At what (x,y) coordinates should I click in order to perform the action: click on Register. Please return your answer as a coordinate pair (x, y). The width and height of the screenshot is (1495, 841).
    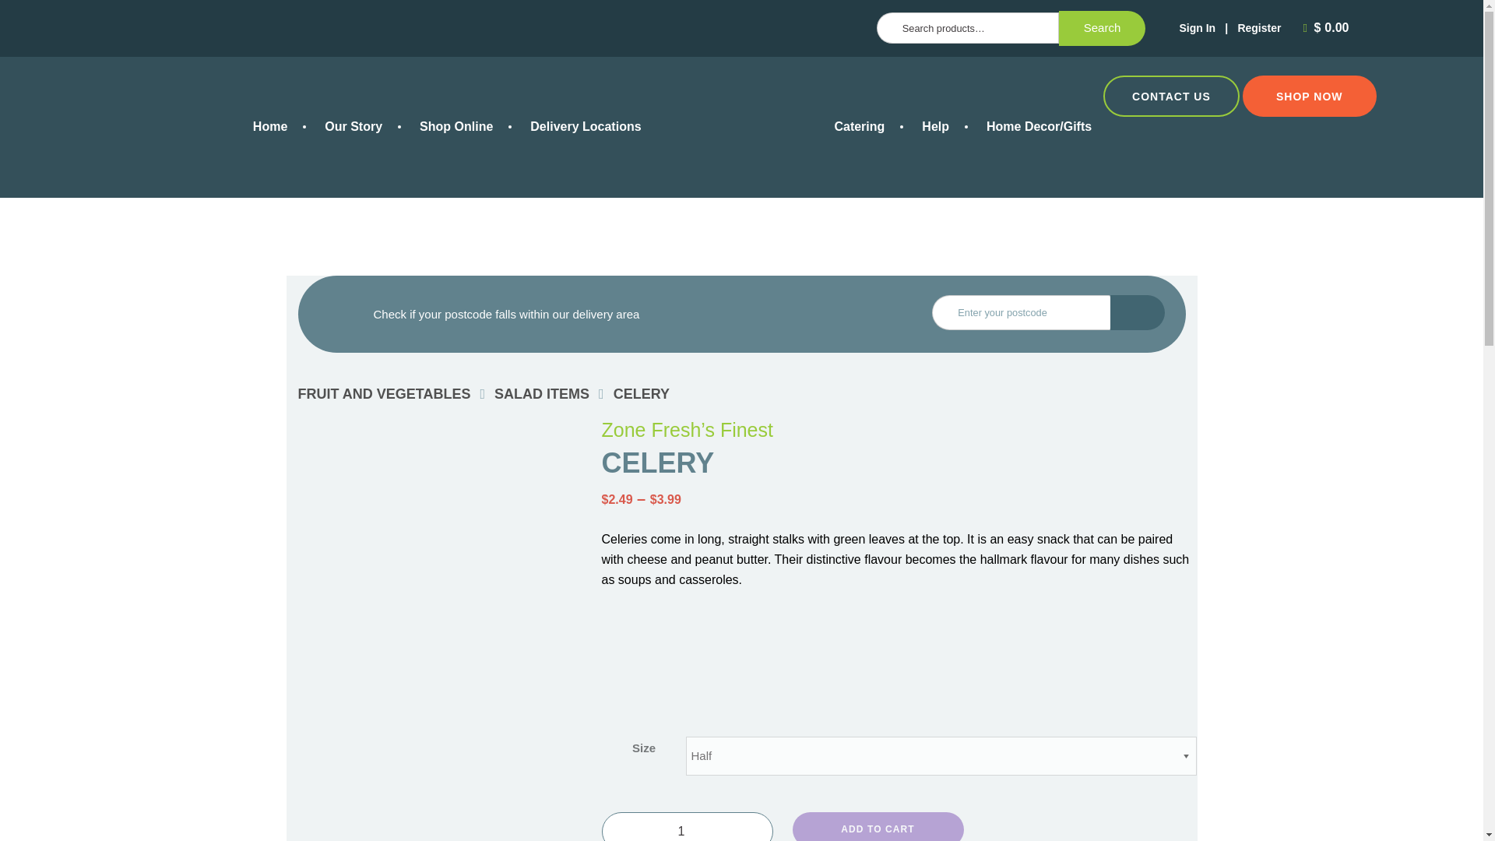
    Looking at the image, I should click on (1259, 28).